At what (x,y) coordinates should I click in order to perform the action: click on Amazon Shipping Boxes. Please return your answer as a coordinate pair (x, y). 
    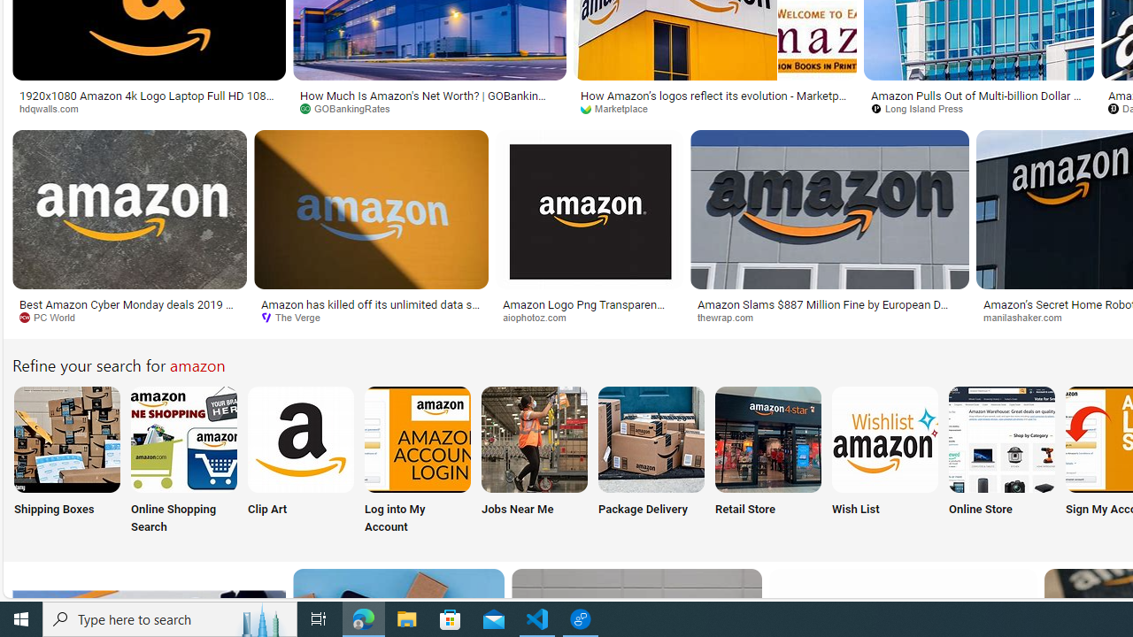
    Looking at the image, I should click on (66, 439).